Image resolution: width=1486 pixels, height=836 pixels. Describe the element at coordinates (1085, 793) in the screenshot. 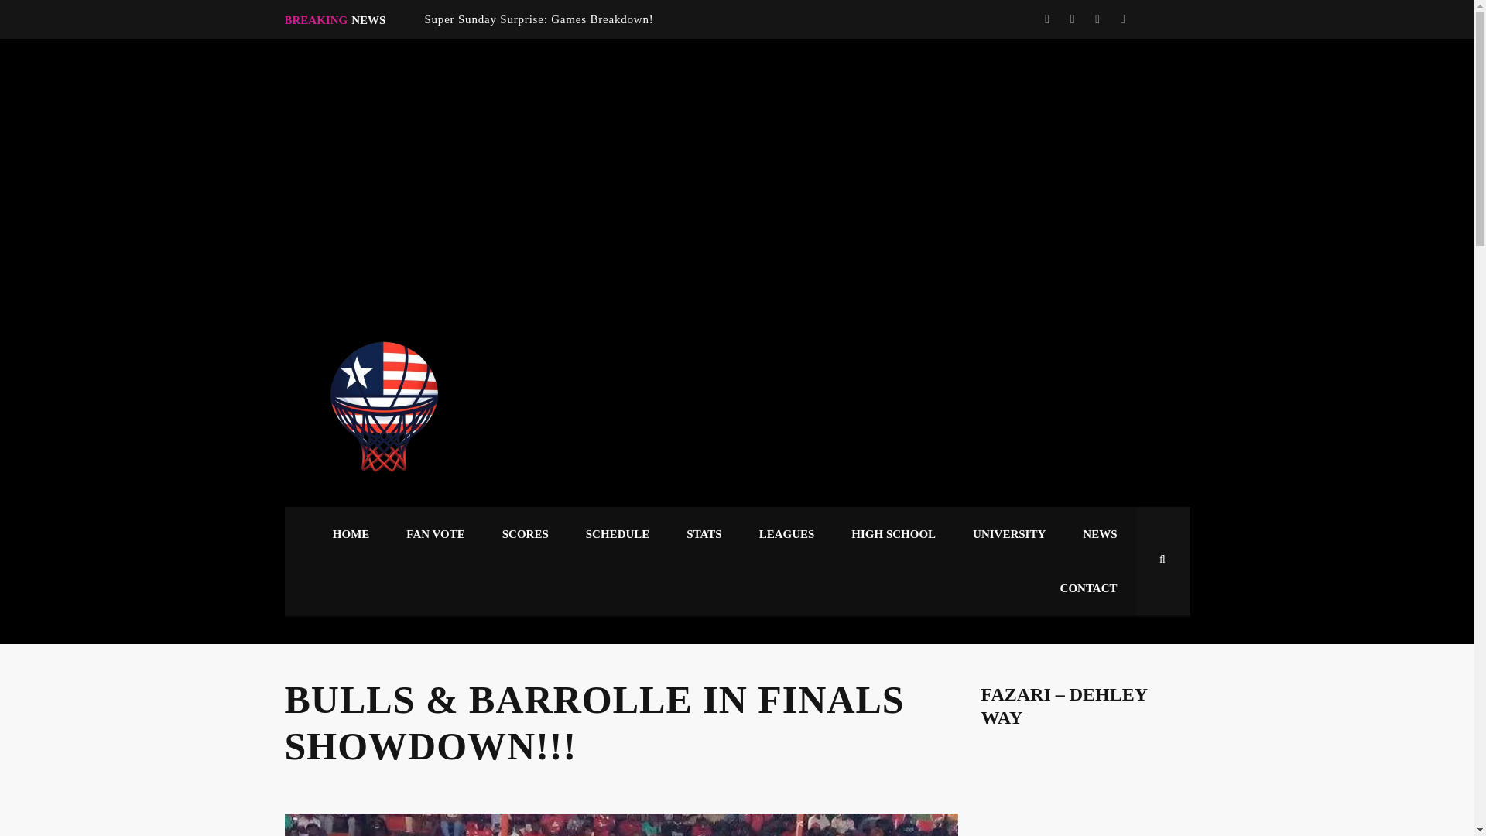

I see `Dehley Way` at that location.